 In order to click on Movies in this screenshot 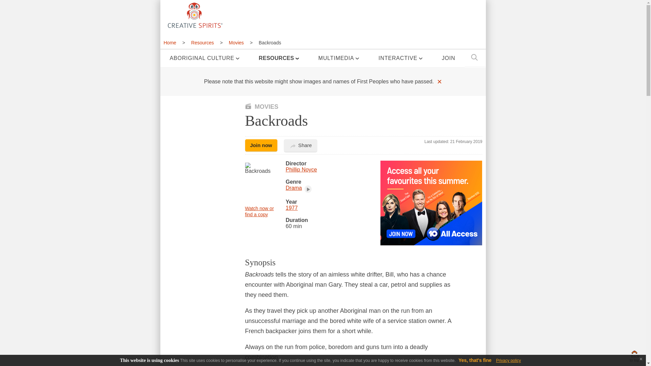, I will do `click(236, 43)`.